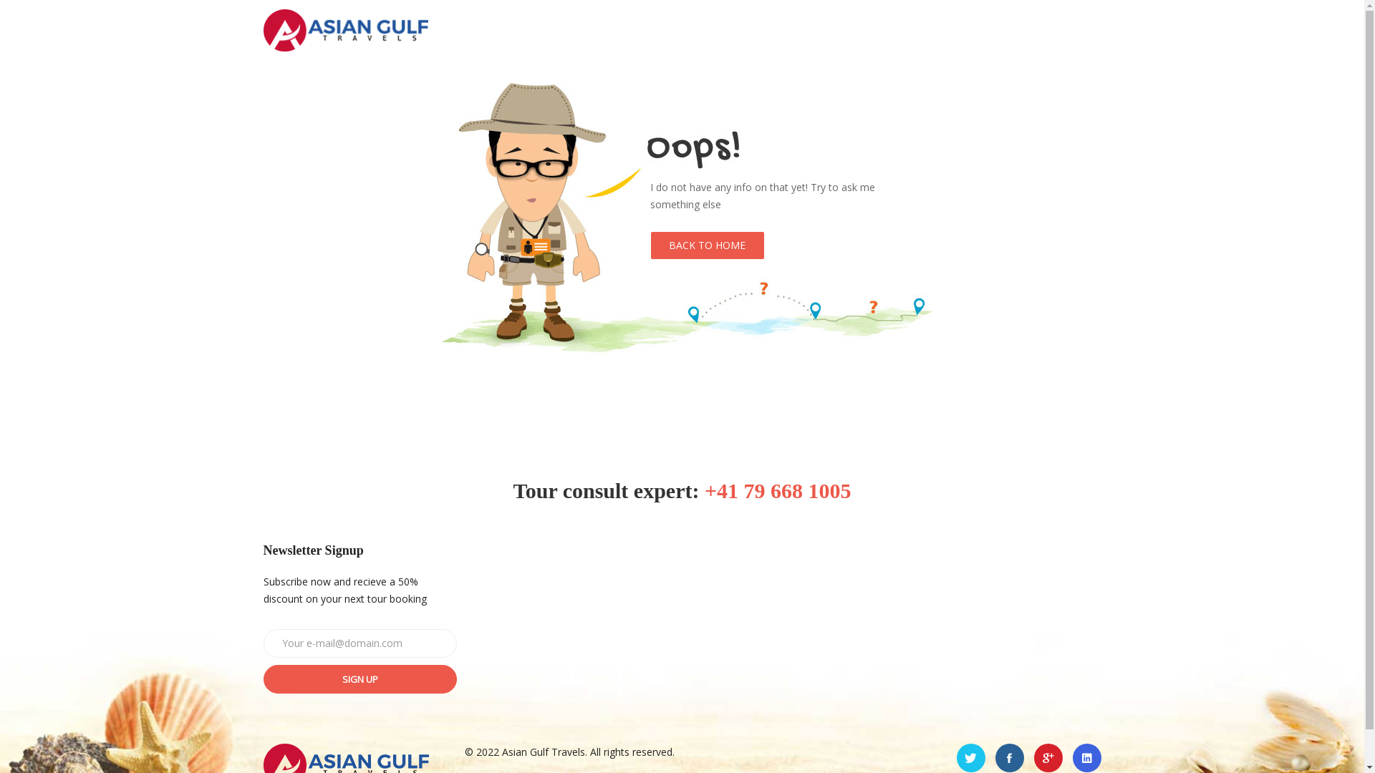 Image resolution: width=1375 pixels, height=773 pixels. What do you see at coordinates (889, 30) in the screenshot?
I see `About Us` at bounding box center [889, 30].